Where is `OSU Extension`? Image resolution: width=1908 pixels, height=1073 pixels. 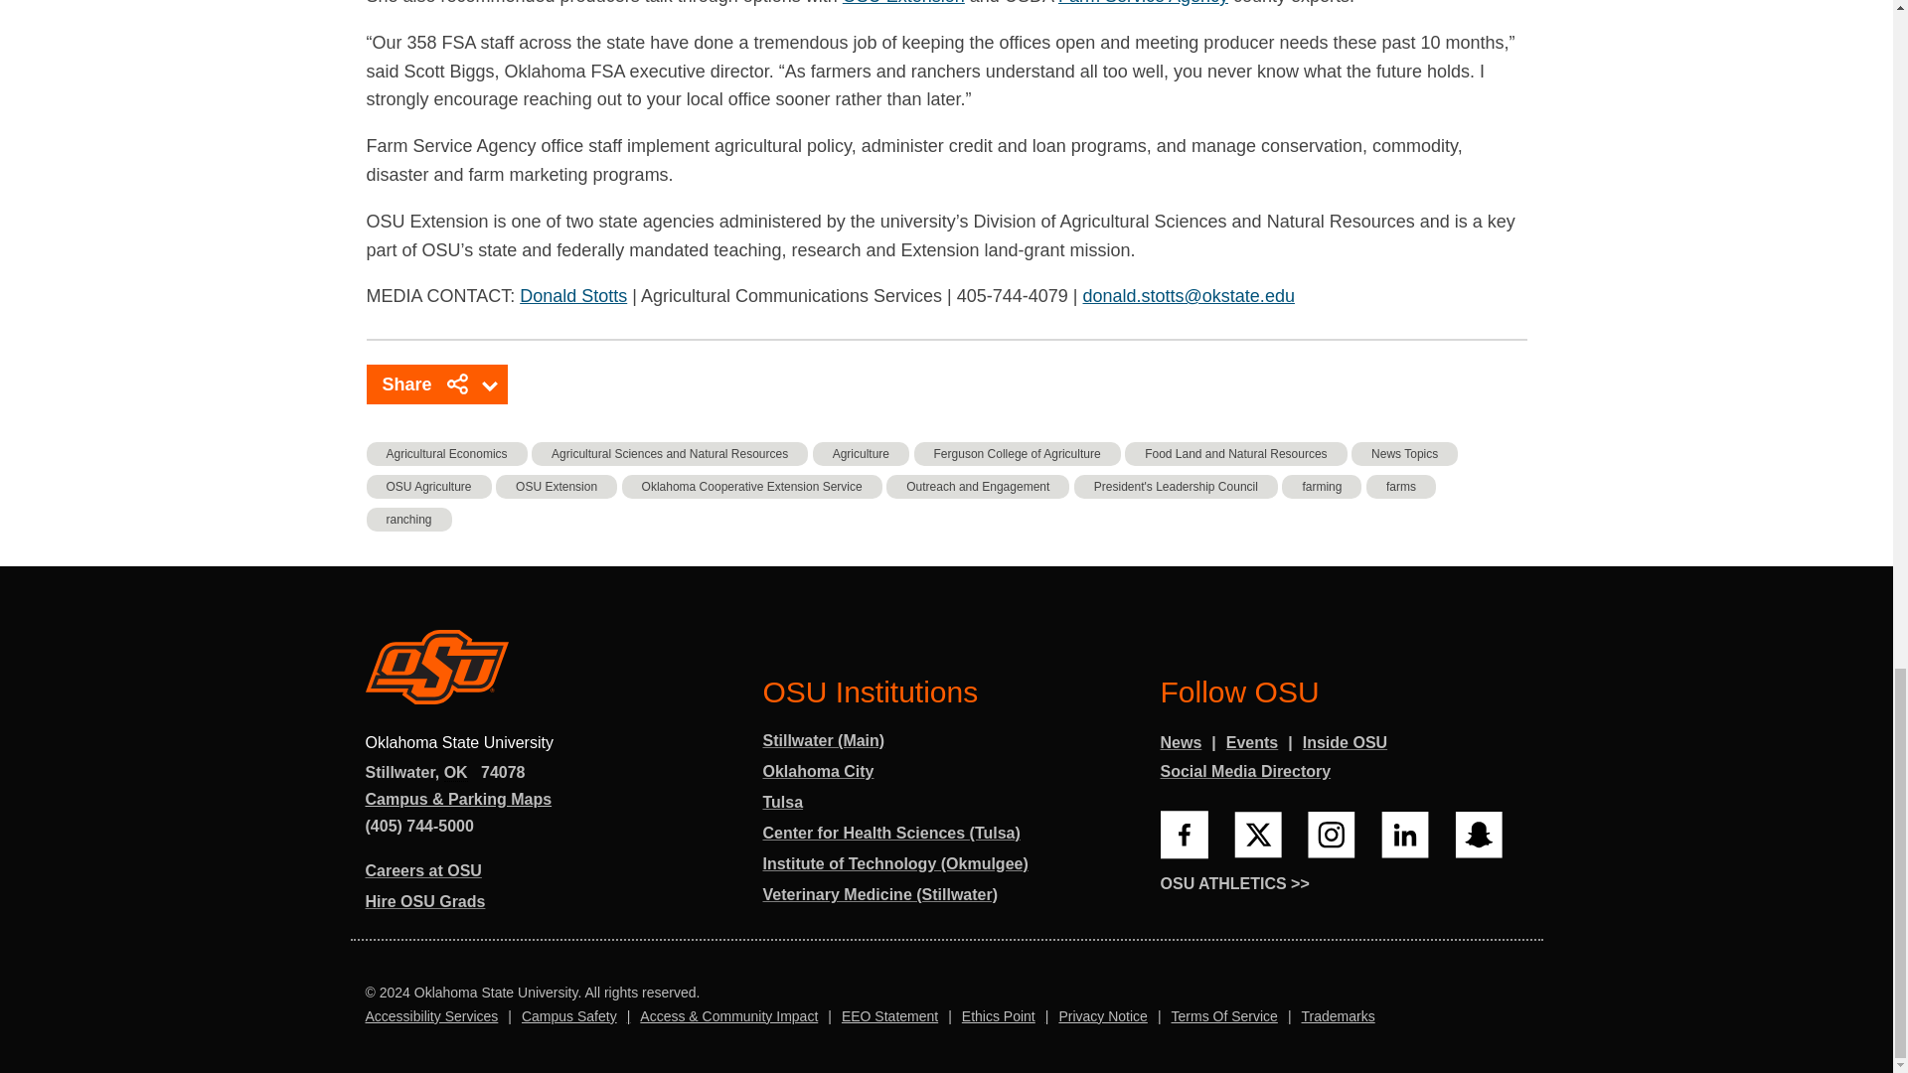 OSU Extension is located at coordinates (904, 5).